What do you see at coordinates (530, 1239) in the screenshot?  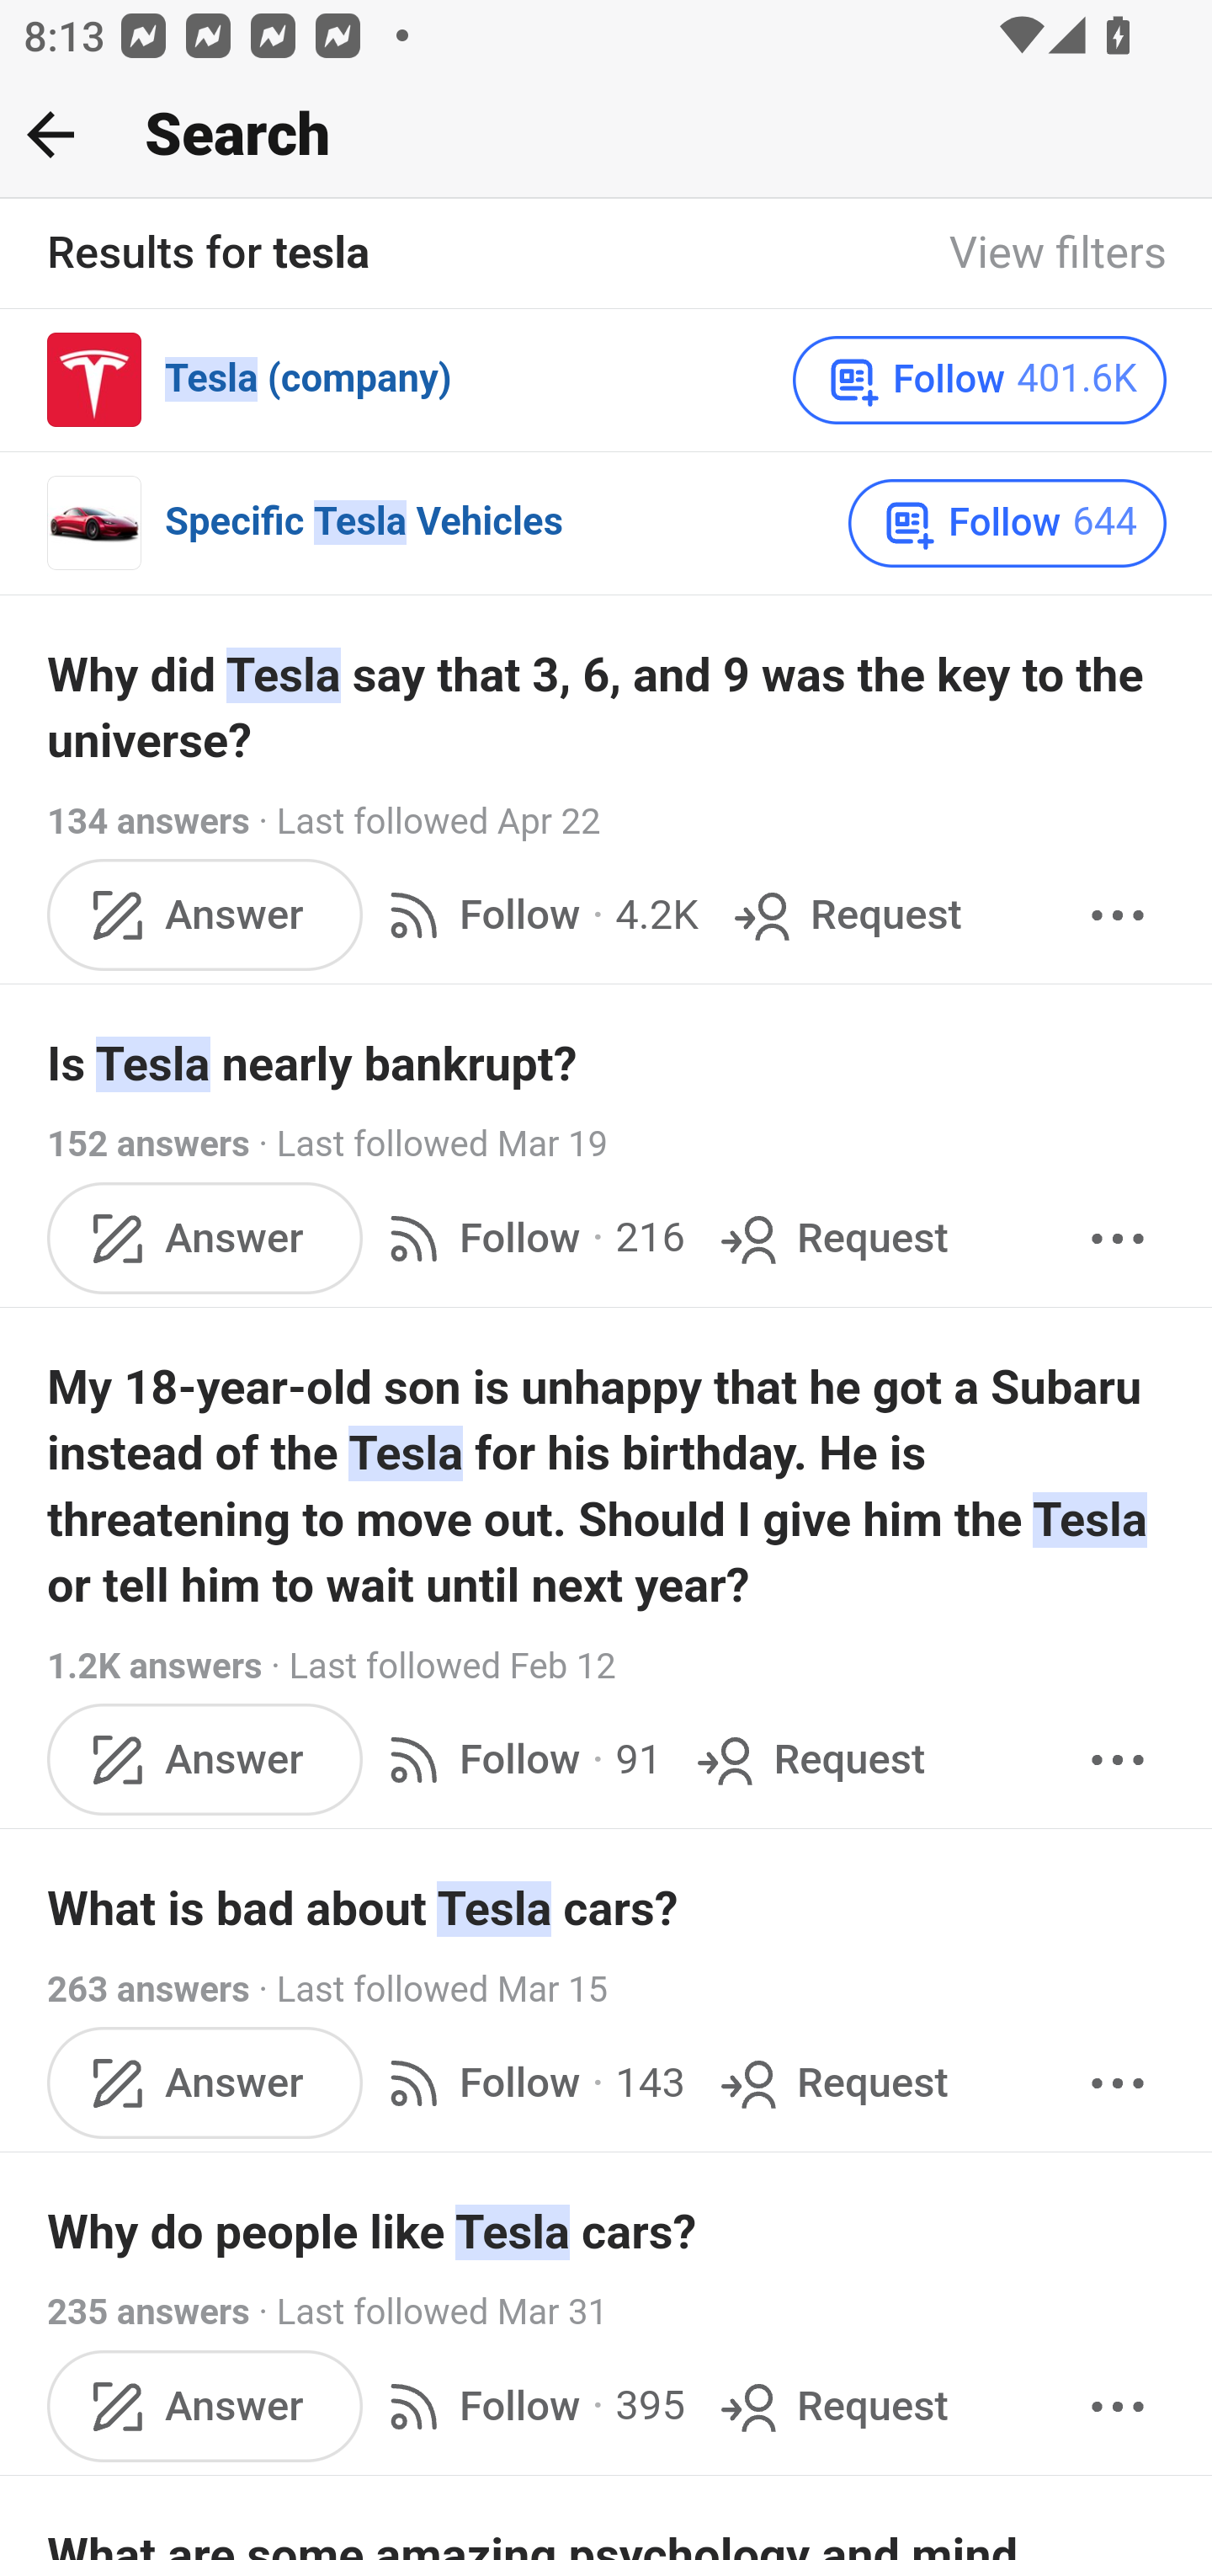 I see `Follow · 216` at bounding box center [530, 1239].